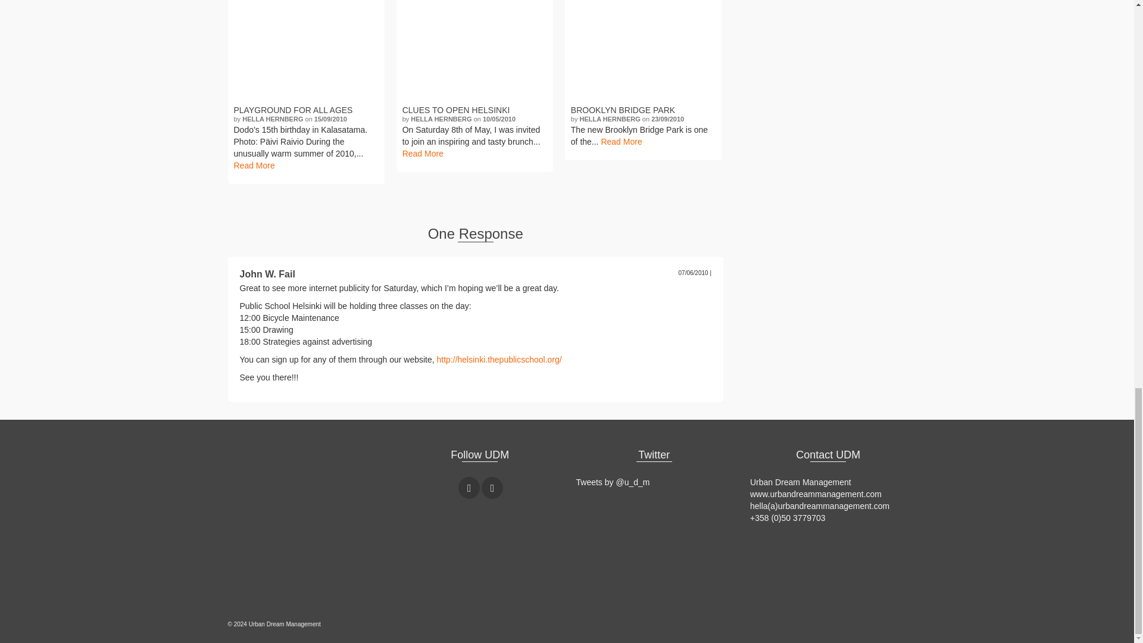 The width and height of the screenshot is (1143, 643). Describe the element at coordinates (474, 111) in the screenshot. I see `CLUES TO OPEN HELSINKI` at that location.